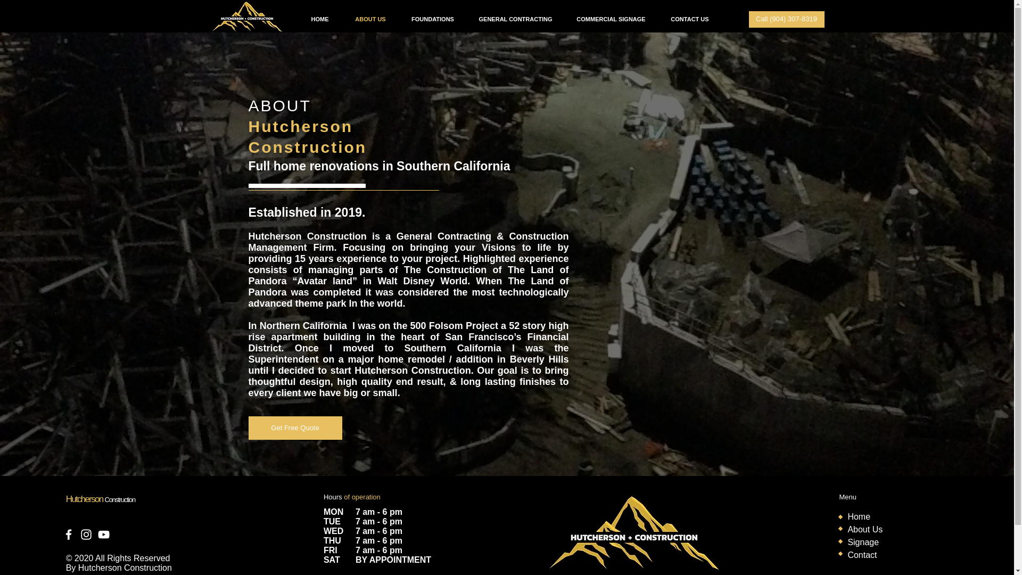 The image size is (1022, 575). I want to click on FOUNDATIONS, so click(432, 19).